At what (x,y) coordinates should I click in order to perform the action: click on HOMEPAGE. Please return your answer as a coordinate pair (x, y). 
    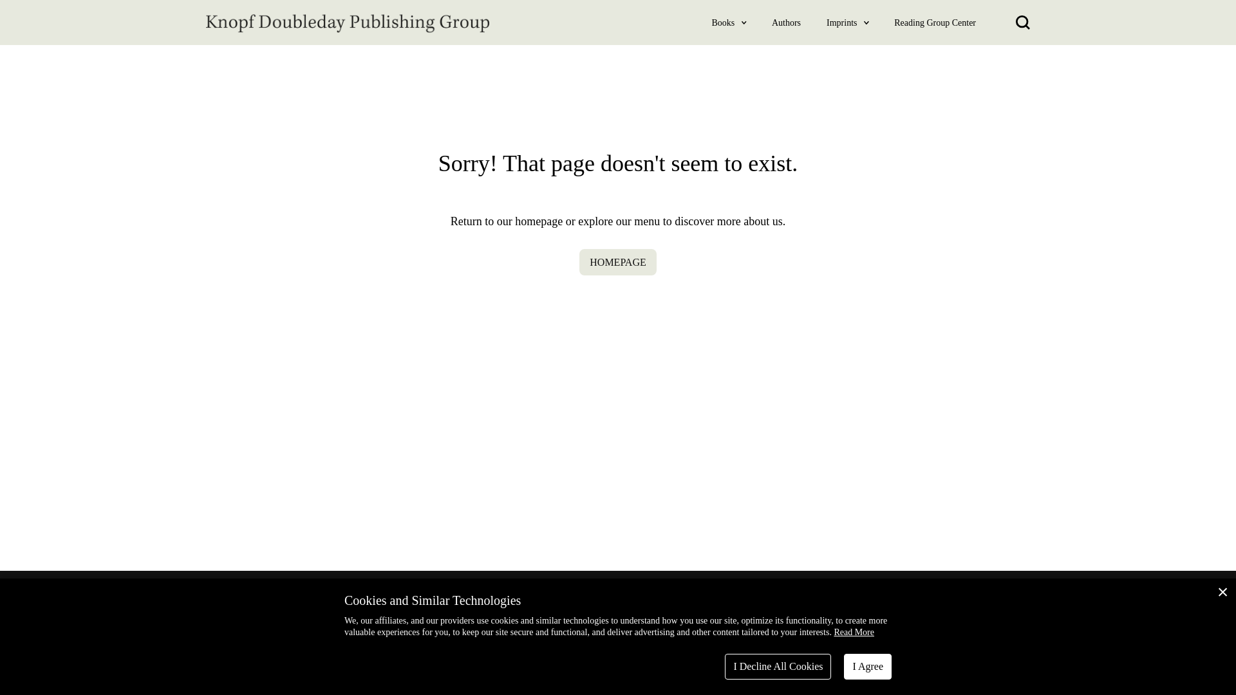
    Looking at the image, I should click on (618, 261).